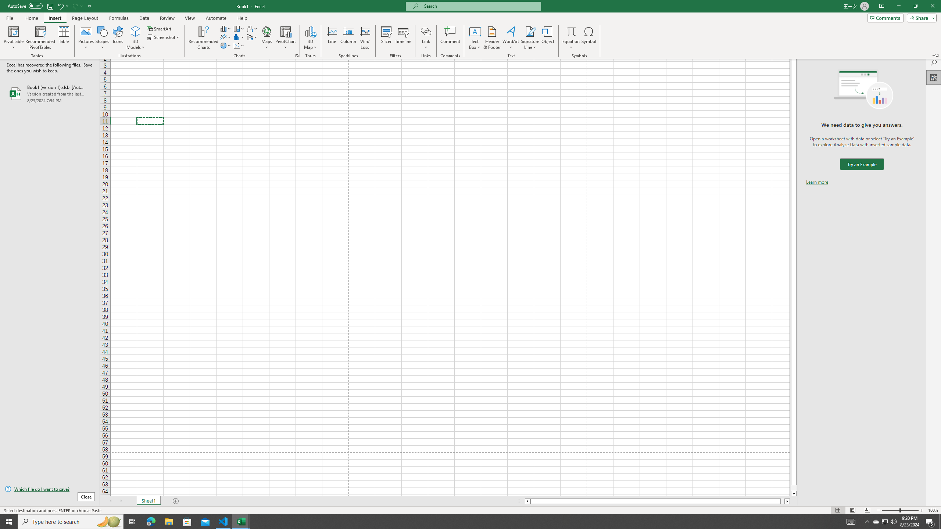 The width and height of the screenshot is (941, 529). Describe the element at coordinates (915, 6) in the screenshot. I see `Restore Down` at that location.